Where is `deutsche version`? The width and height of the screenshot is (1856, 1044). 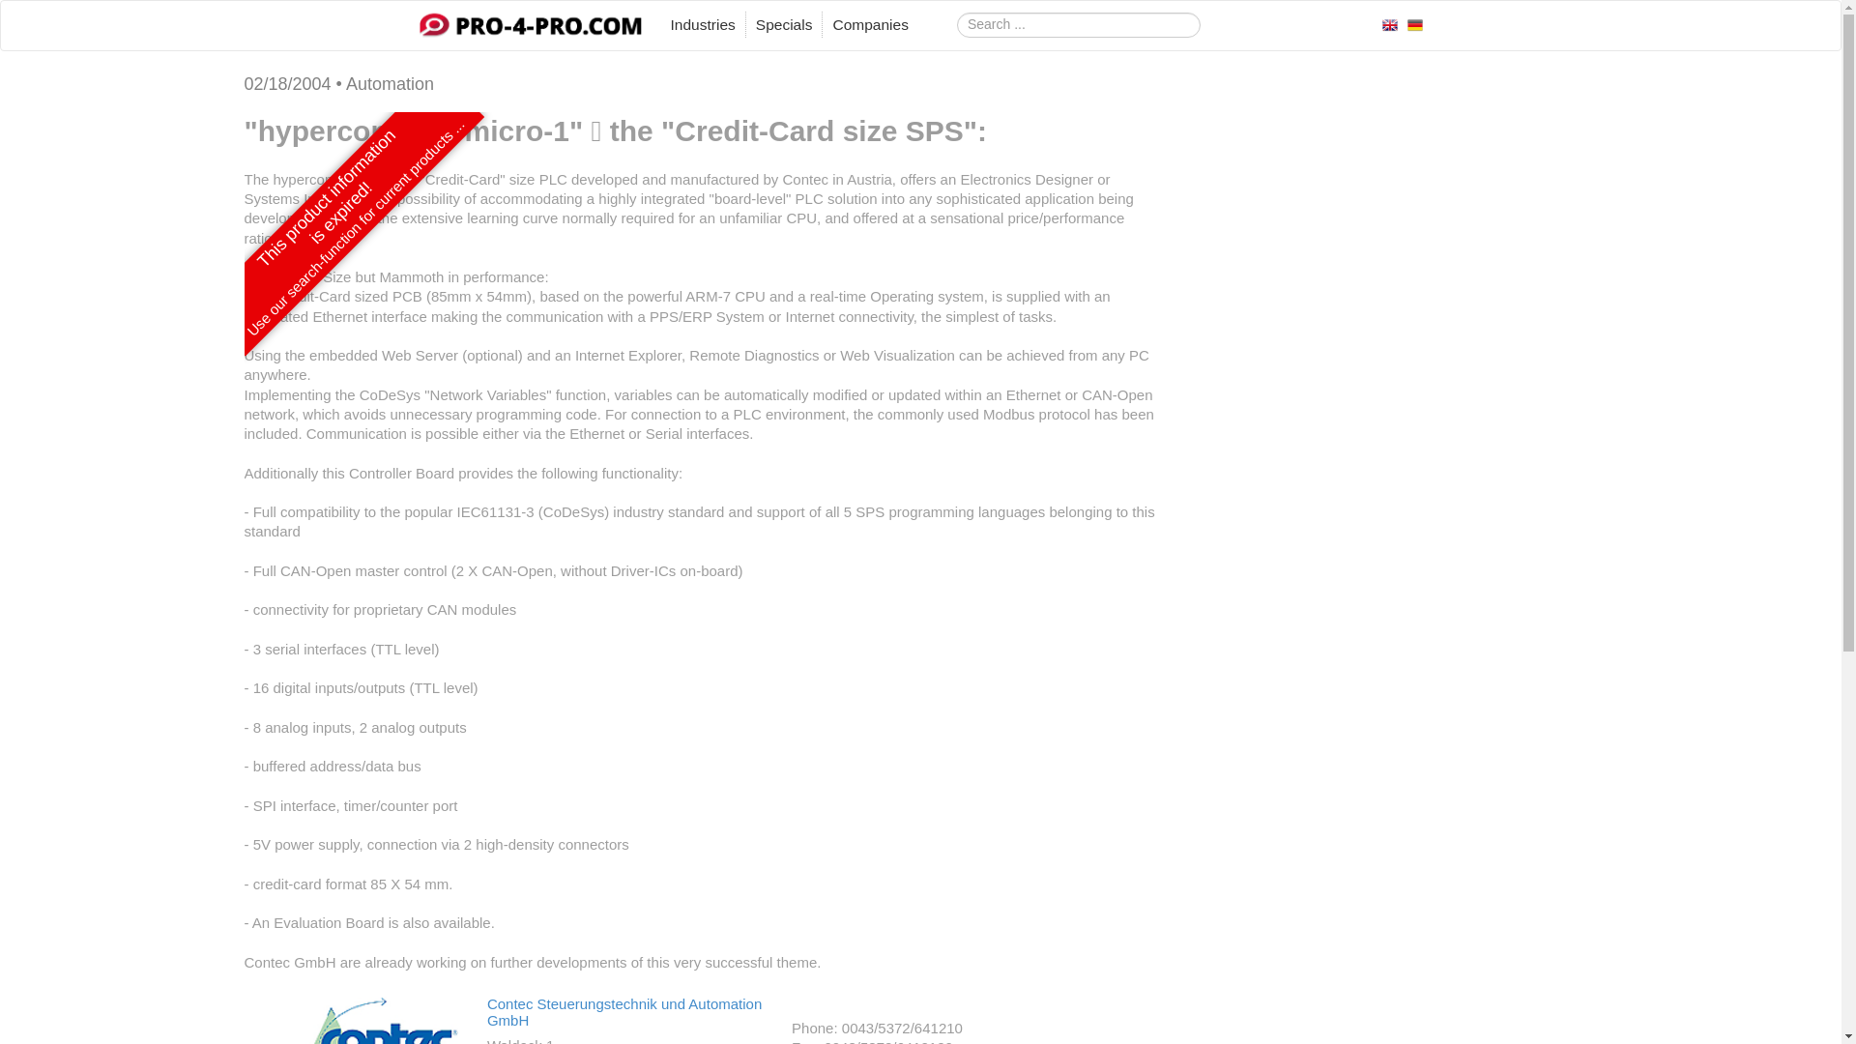 deutsche version is located at coordinates (1415, 23).